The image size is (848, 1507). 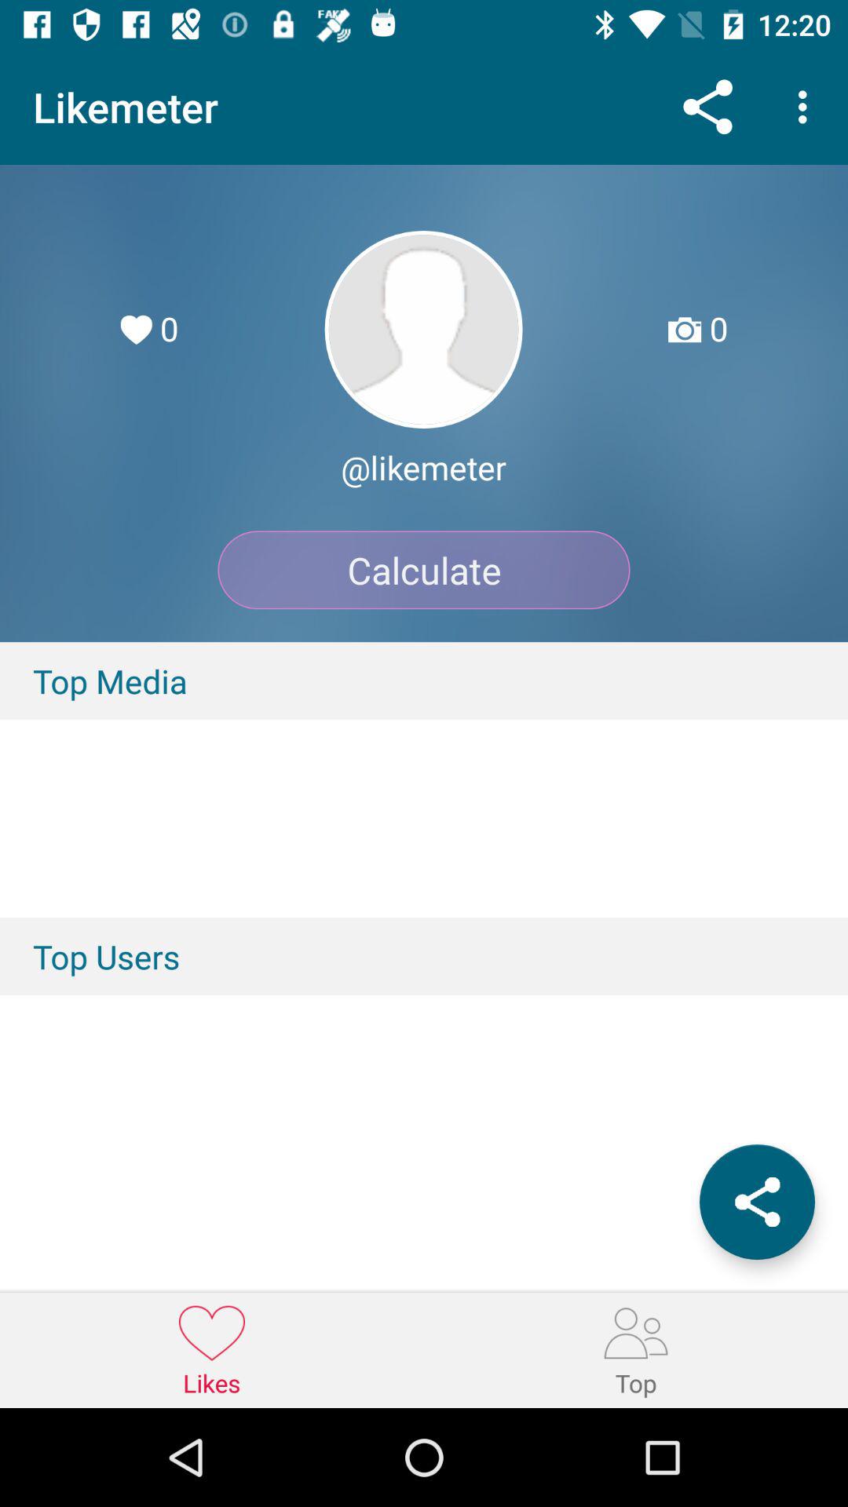 What do you see at coordinates (757, 1202) in the screenshot?
I see `share` at bounding box center [757, 1202].